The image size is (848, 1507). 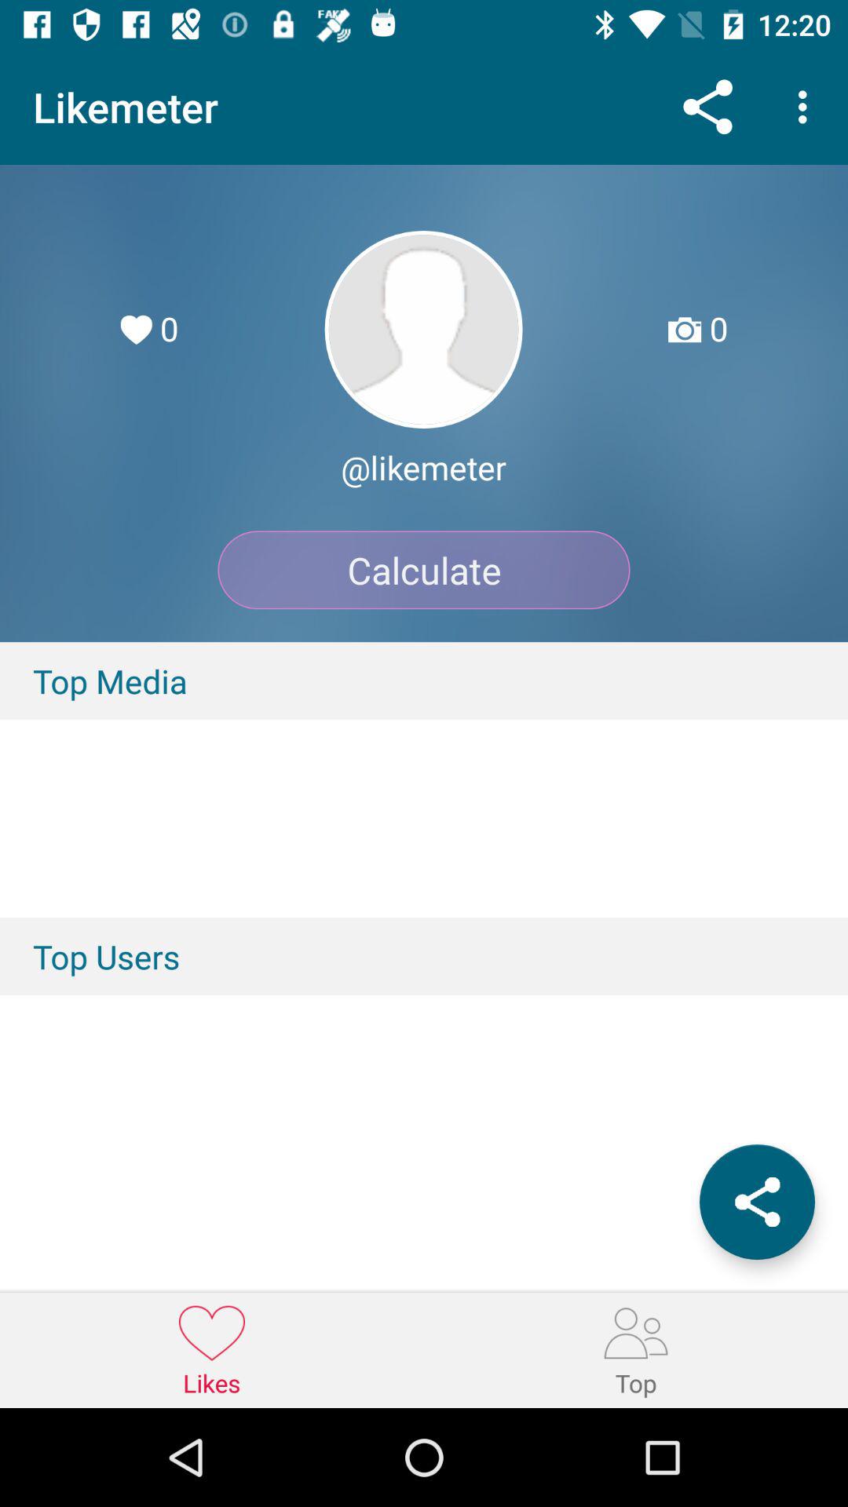 What do you see at coordinates (757, 1202) in the screenshot?
I see `share` at bounding box center [757, 1202].